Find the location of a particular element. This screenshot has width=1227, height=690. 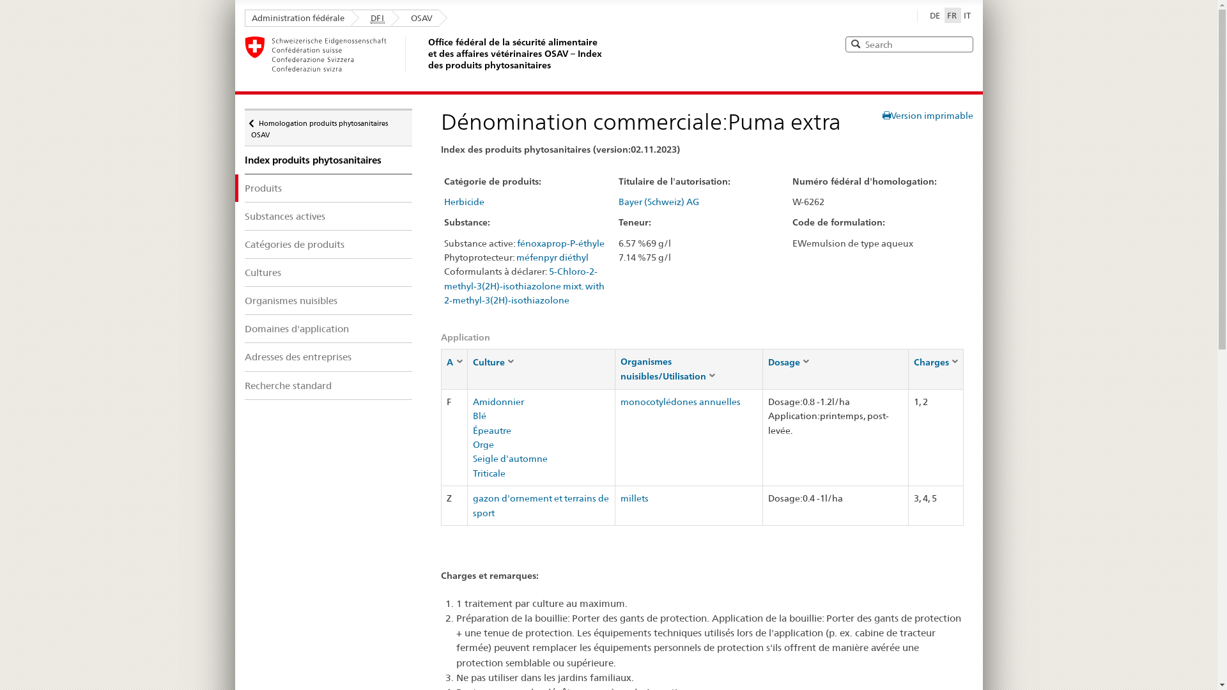

Domaines d'application is located at coordinates (328, 328).